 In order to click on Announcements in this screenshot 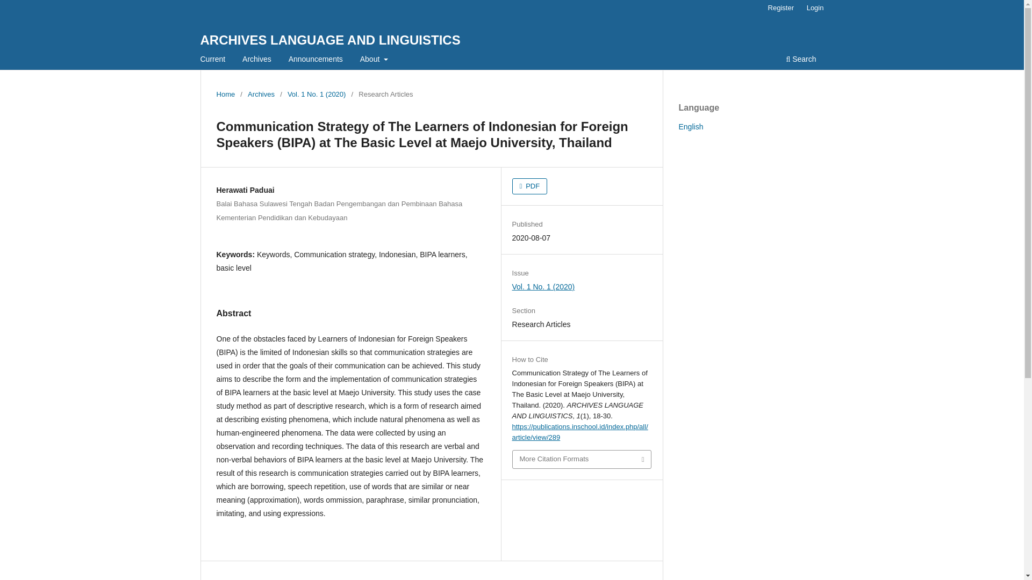, I will do `click(316, 60)`.